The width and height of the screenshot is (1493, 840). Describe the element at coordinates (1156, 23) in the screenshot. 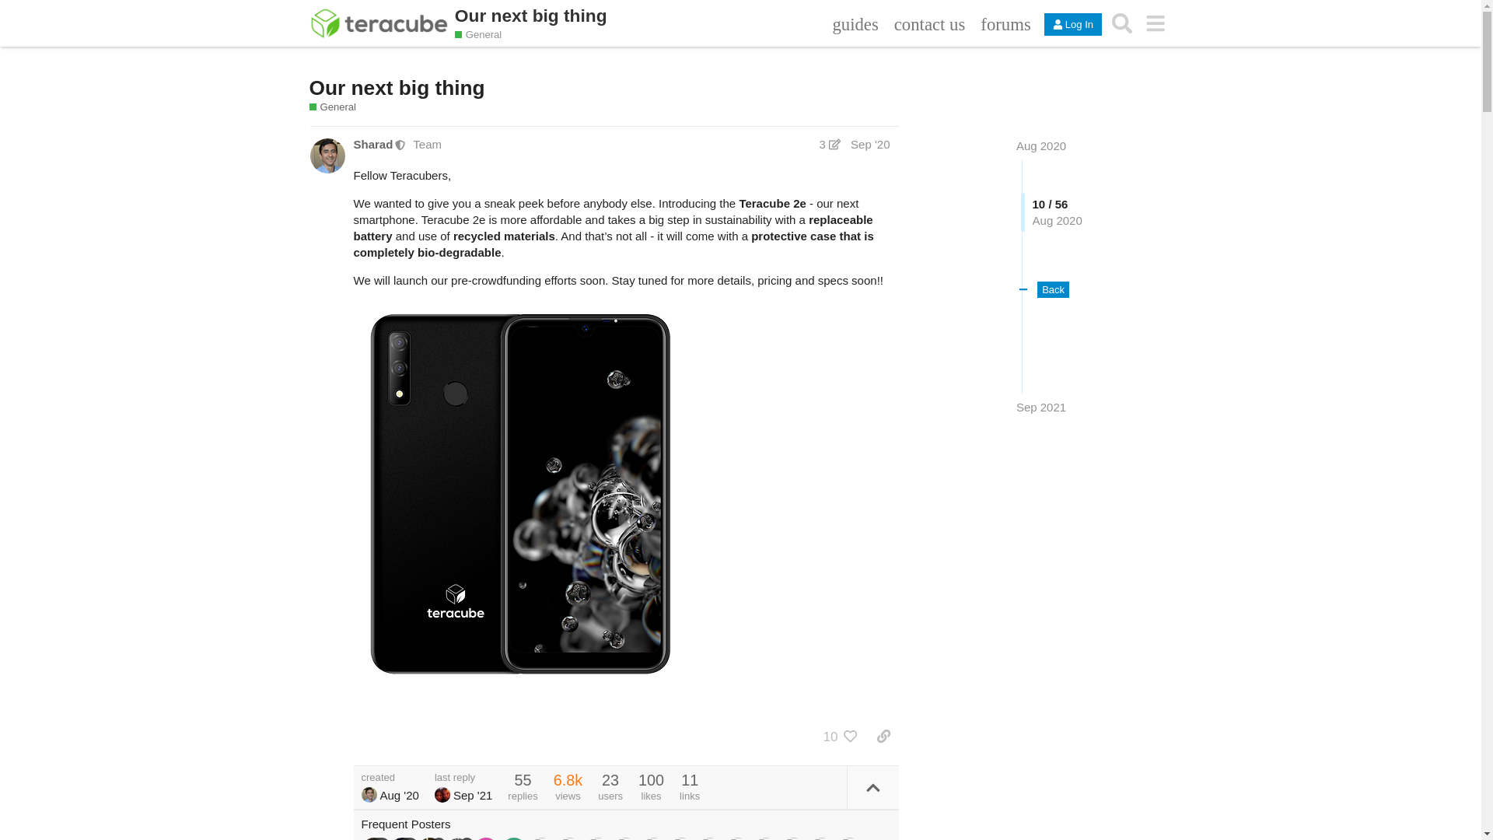

I see `menu` at that location.